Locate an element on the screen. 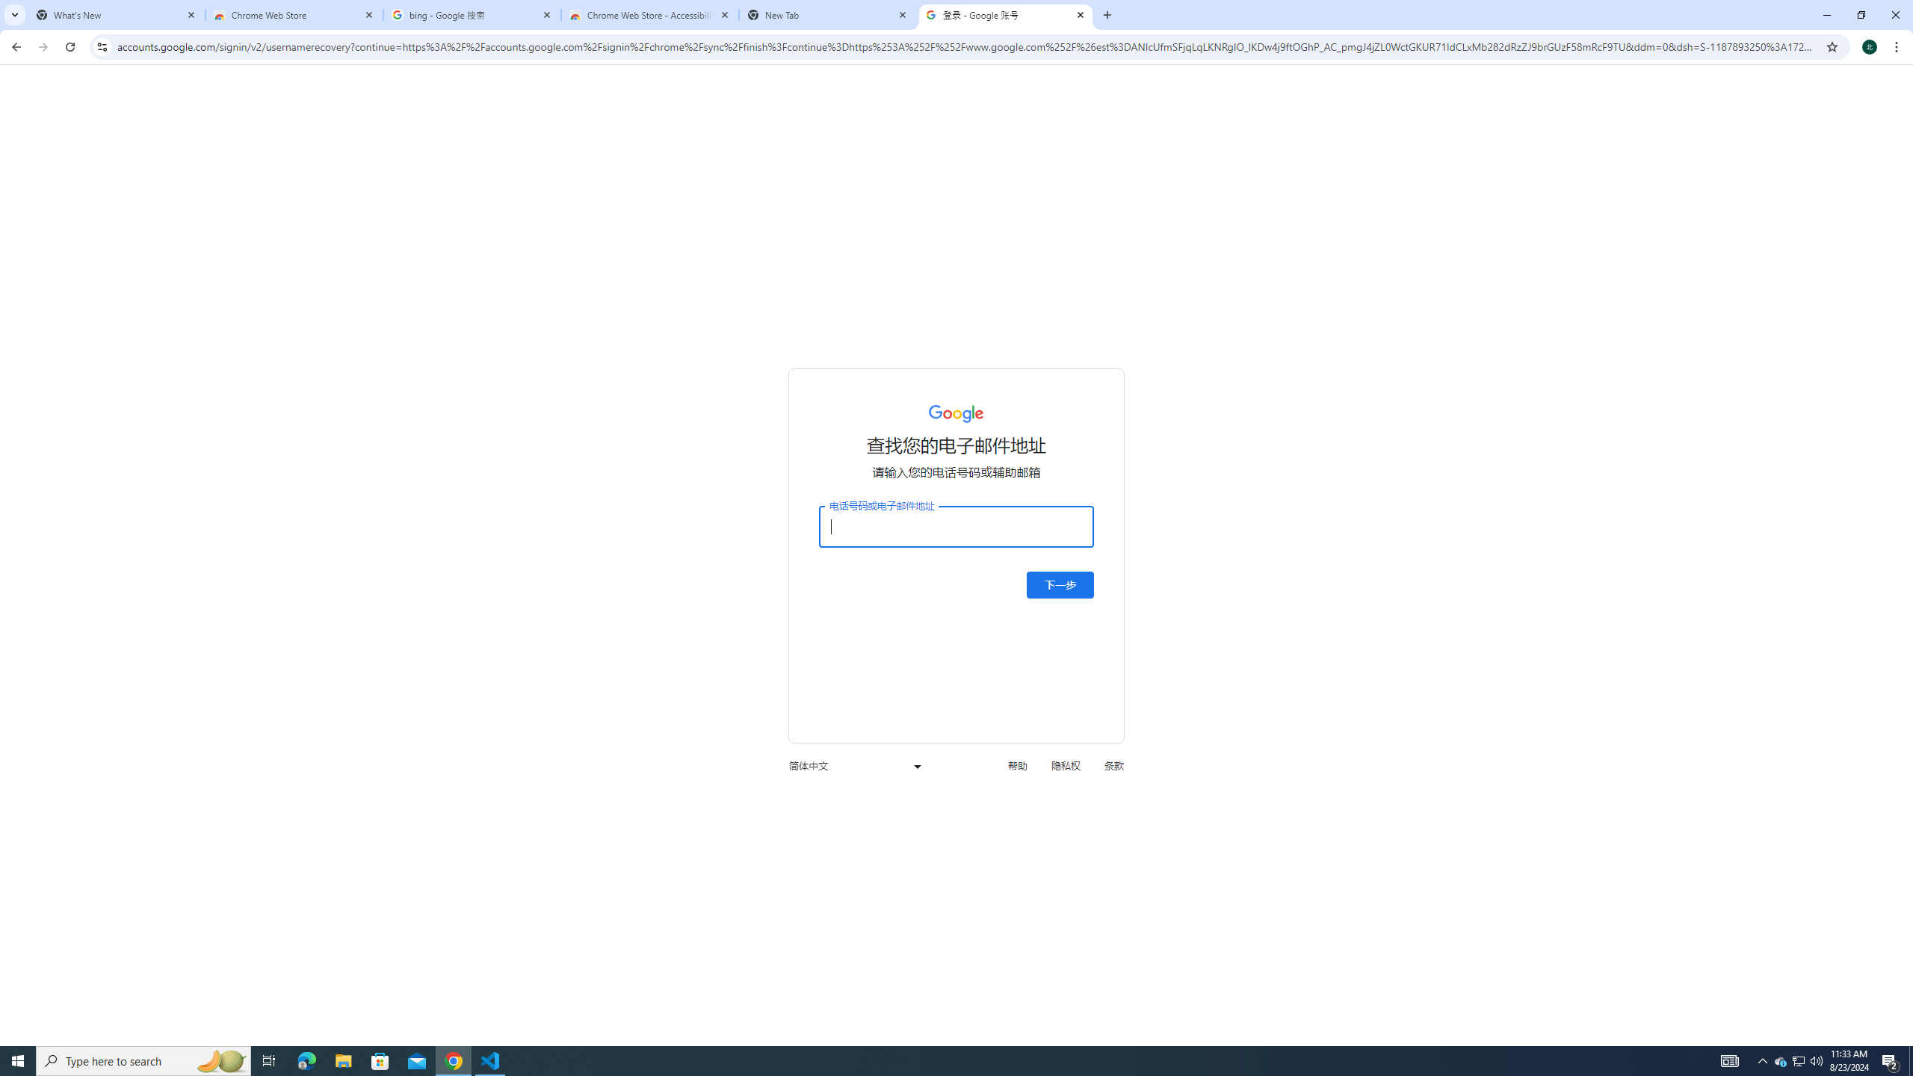 The height and width of the screenshot is (1076, 1913). New Comment is located at coordinates (944, 94).